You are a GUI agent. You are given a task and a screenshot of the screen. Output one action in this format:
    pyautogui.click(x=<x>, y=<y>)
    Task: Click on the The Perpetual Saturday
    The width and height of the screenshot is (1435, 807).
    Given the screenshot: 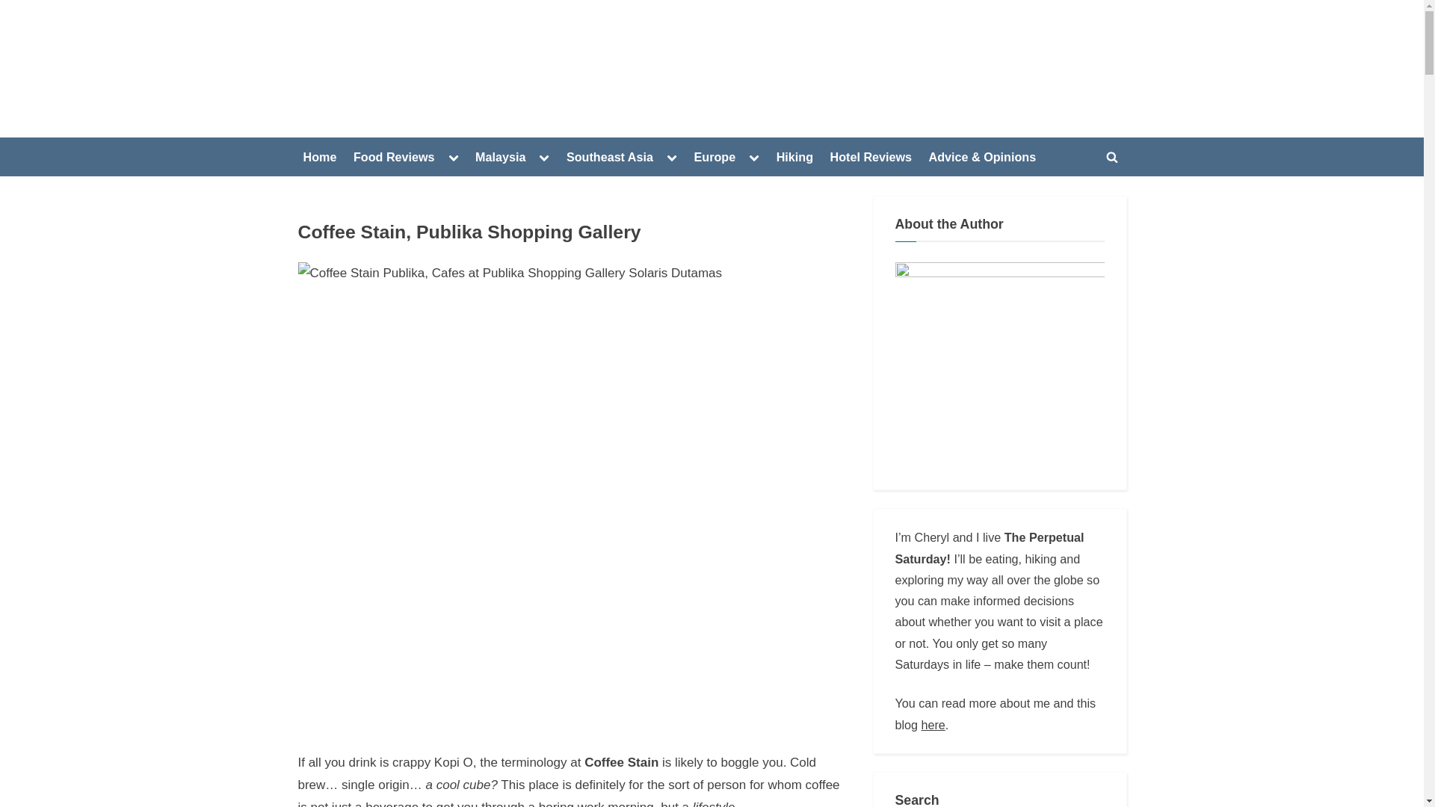 What is the action you would take?
    pyautogui.click(x=382, y=79)
    